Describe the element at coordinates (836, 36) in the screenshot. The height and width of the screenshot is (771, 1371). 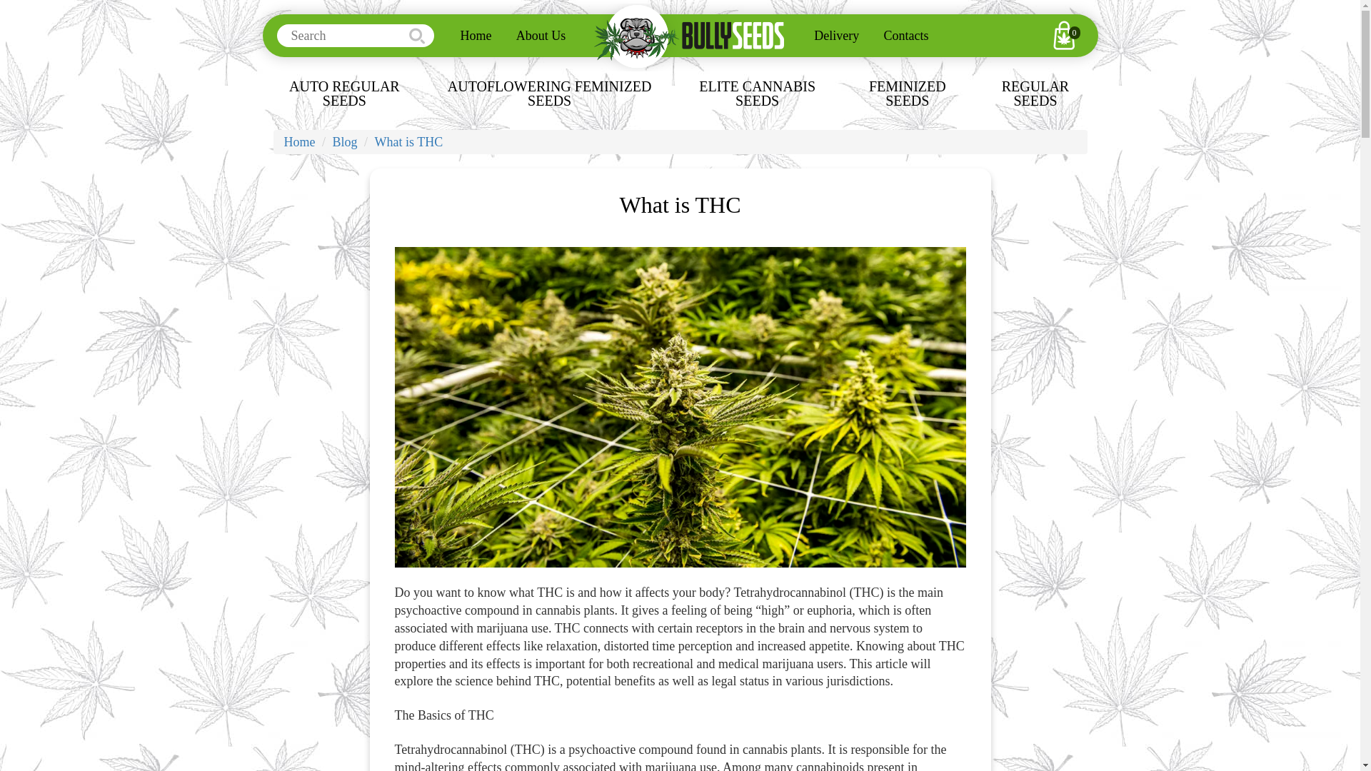
I see `Delivery` at that location.